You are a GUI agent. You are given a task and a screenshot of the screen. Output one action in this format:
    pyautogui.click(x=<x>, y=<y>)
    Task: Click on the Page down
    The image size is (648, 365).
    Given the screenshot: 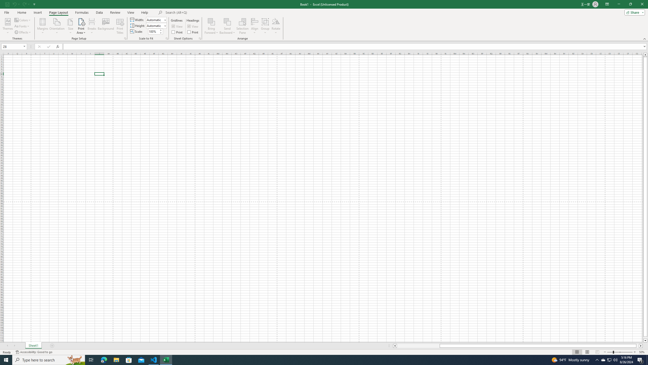 What is the action you would take?
    pyautogui.click(x=645, y=338)
    